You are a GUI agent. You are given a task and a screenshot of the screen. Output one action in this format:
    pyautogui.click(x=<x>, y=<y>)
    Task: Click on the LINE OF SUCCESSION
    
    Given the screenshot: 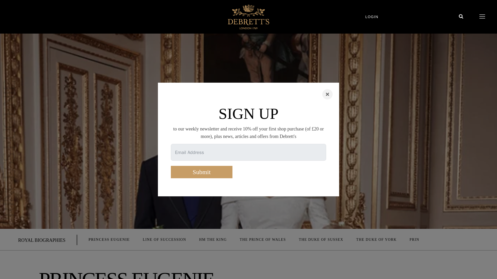 What is the action you would take?
    pyautogui.click(x=165, y=240)
    